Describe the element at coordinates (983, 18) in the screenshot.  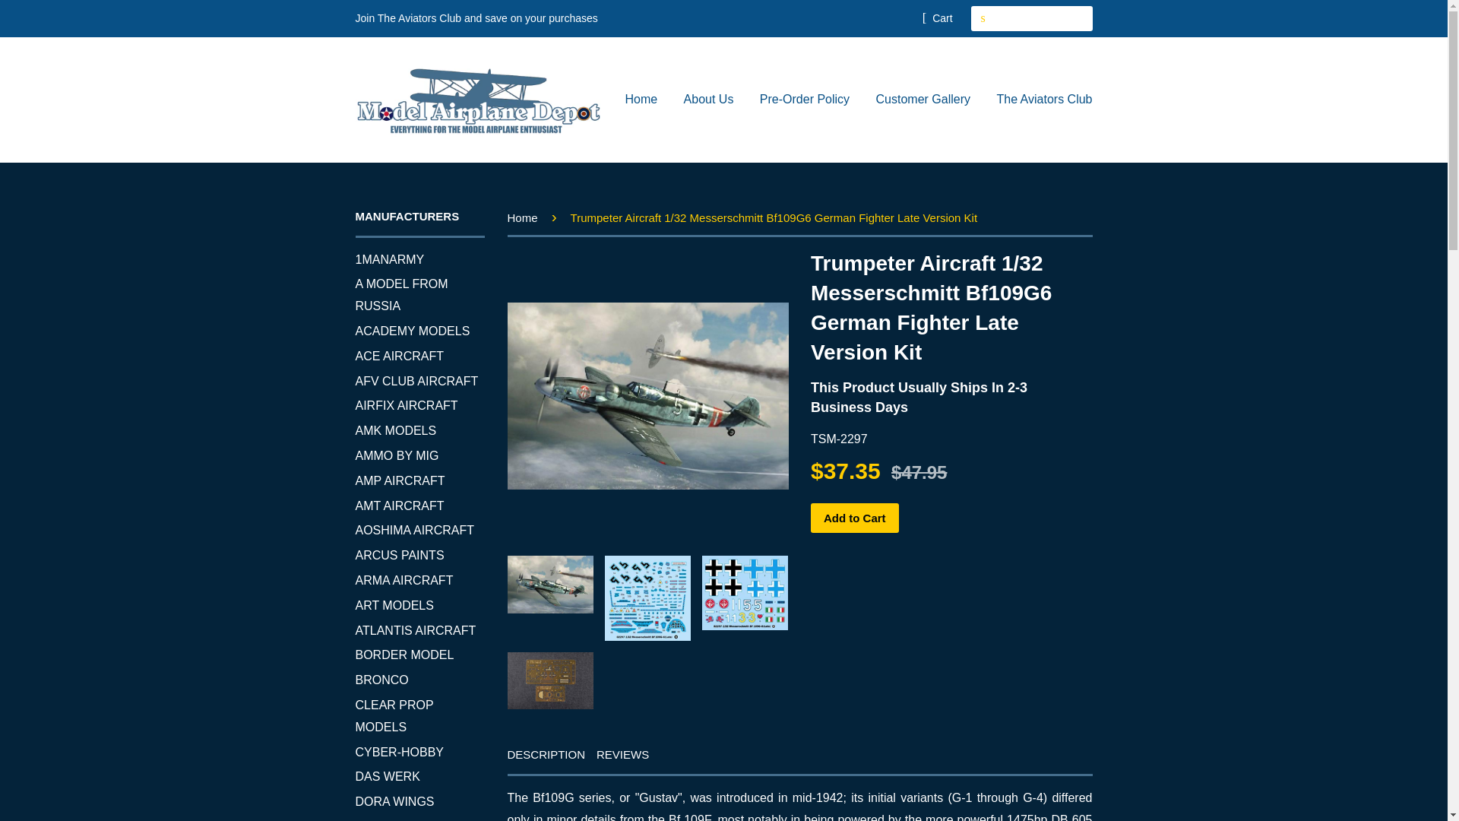
I see `Search` at that location.